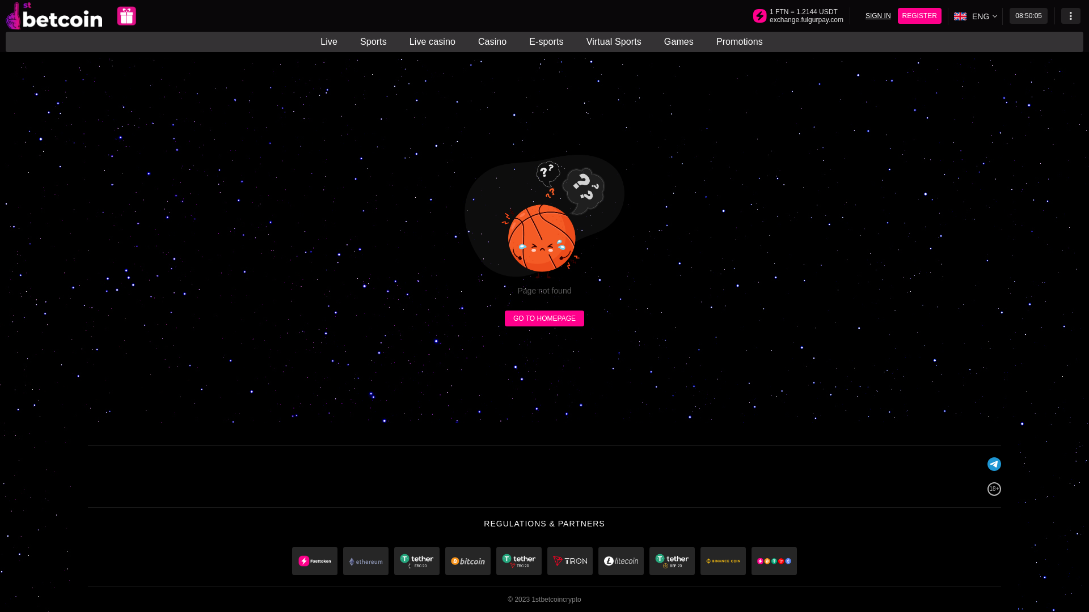 Image resolution: width=1089 pixels, height=612 pixels. I want to click on Live casino, so click(432, 42).